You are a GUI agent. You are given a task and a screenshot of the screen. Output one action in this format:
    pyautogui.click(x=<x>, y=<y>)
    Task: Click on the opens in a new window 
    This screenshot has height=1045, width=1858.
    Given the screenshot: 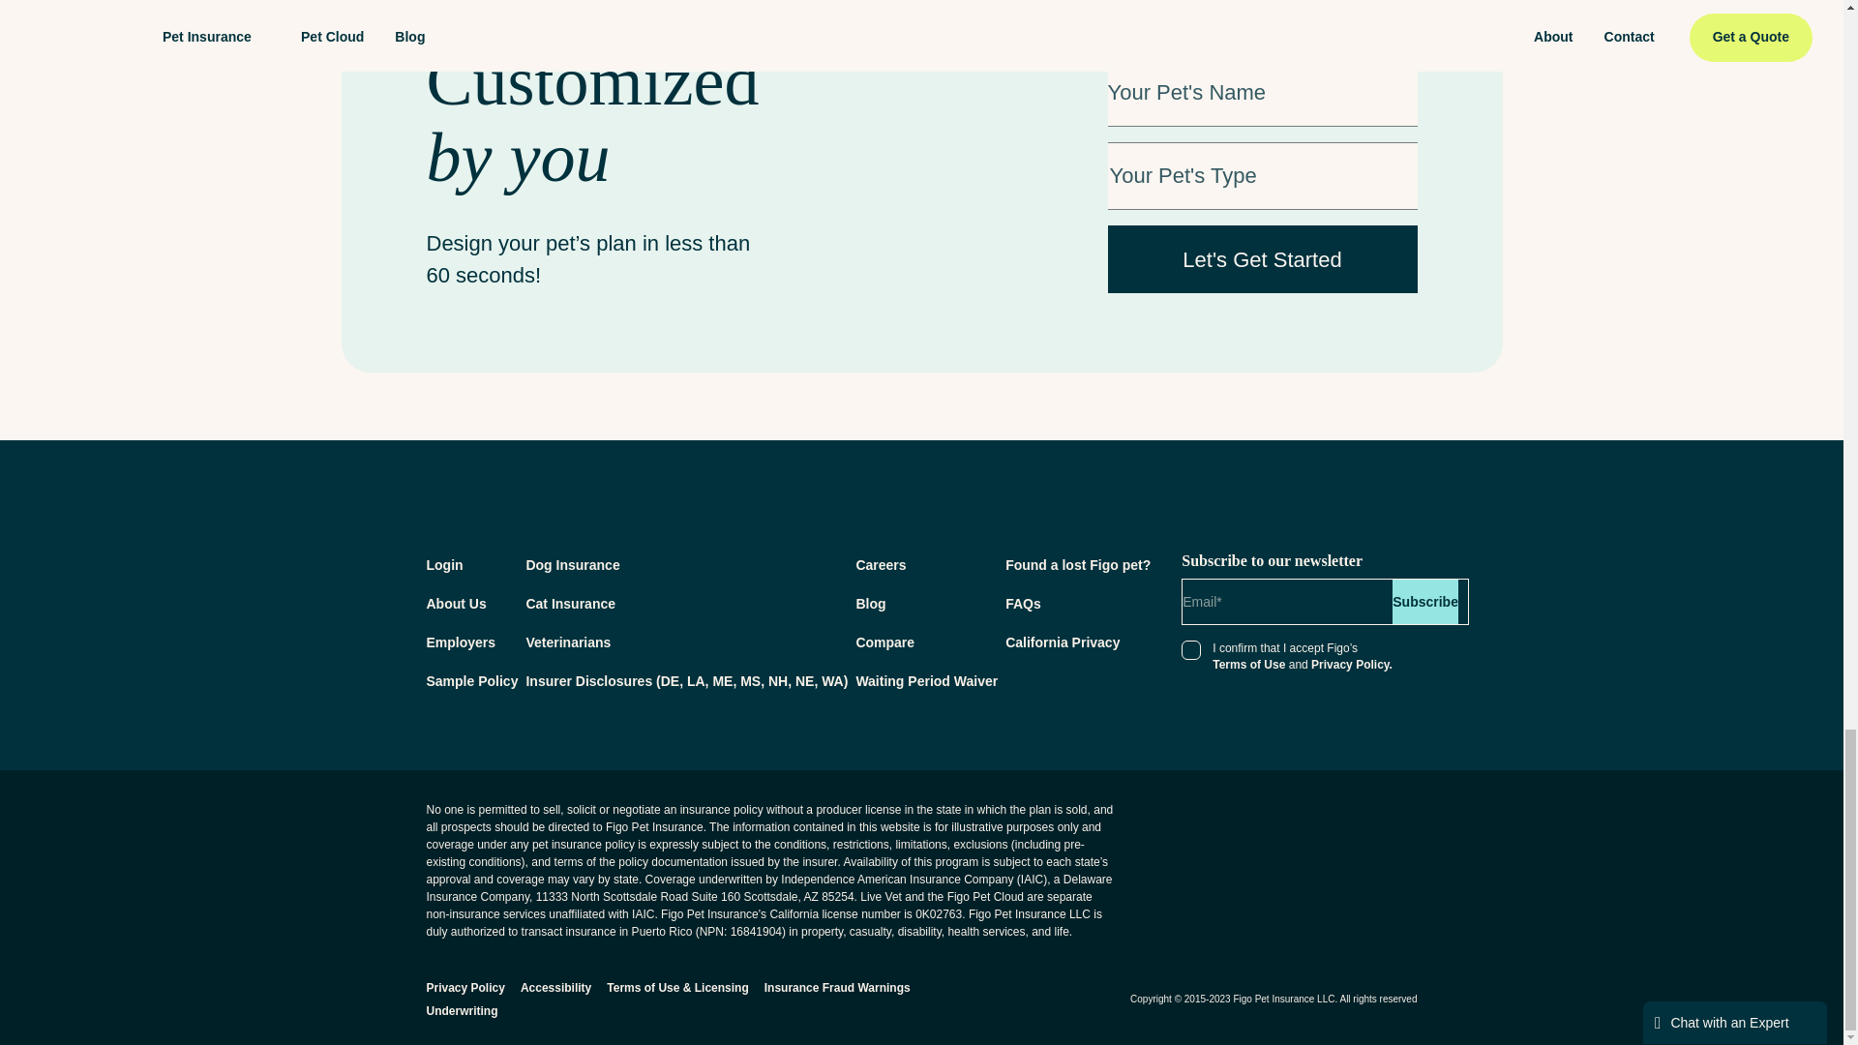 What is the action you would take?
    pyautogui.click(x=1301, y=824)
    